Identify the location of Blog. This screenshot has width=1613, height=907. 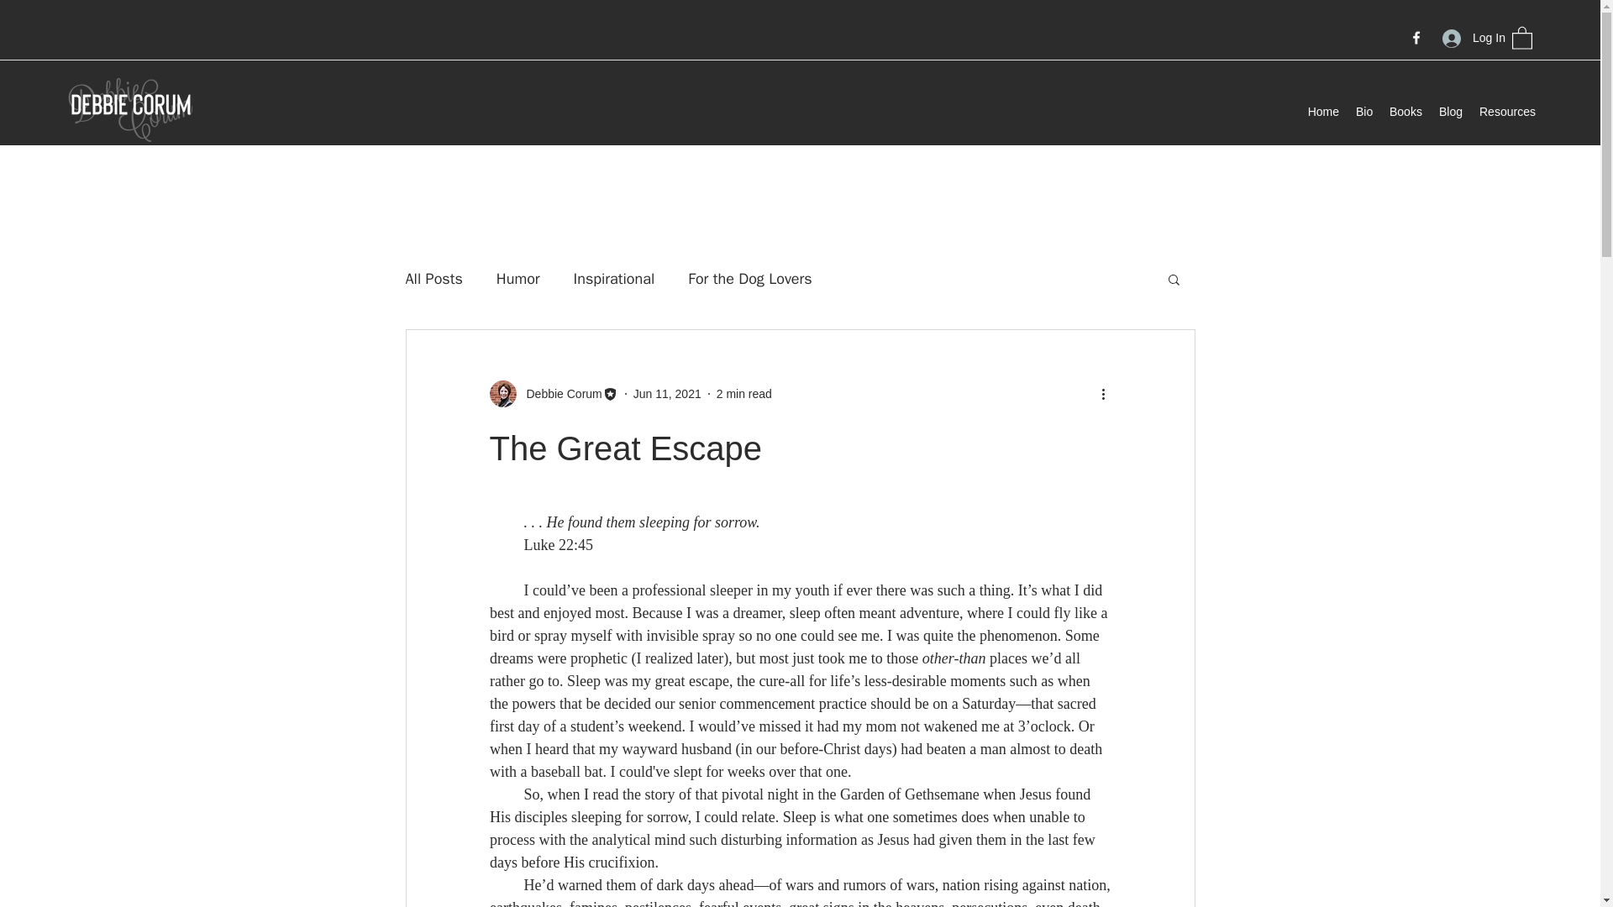
(1450, 111).